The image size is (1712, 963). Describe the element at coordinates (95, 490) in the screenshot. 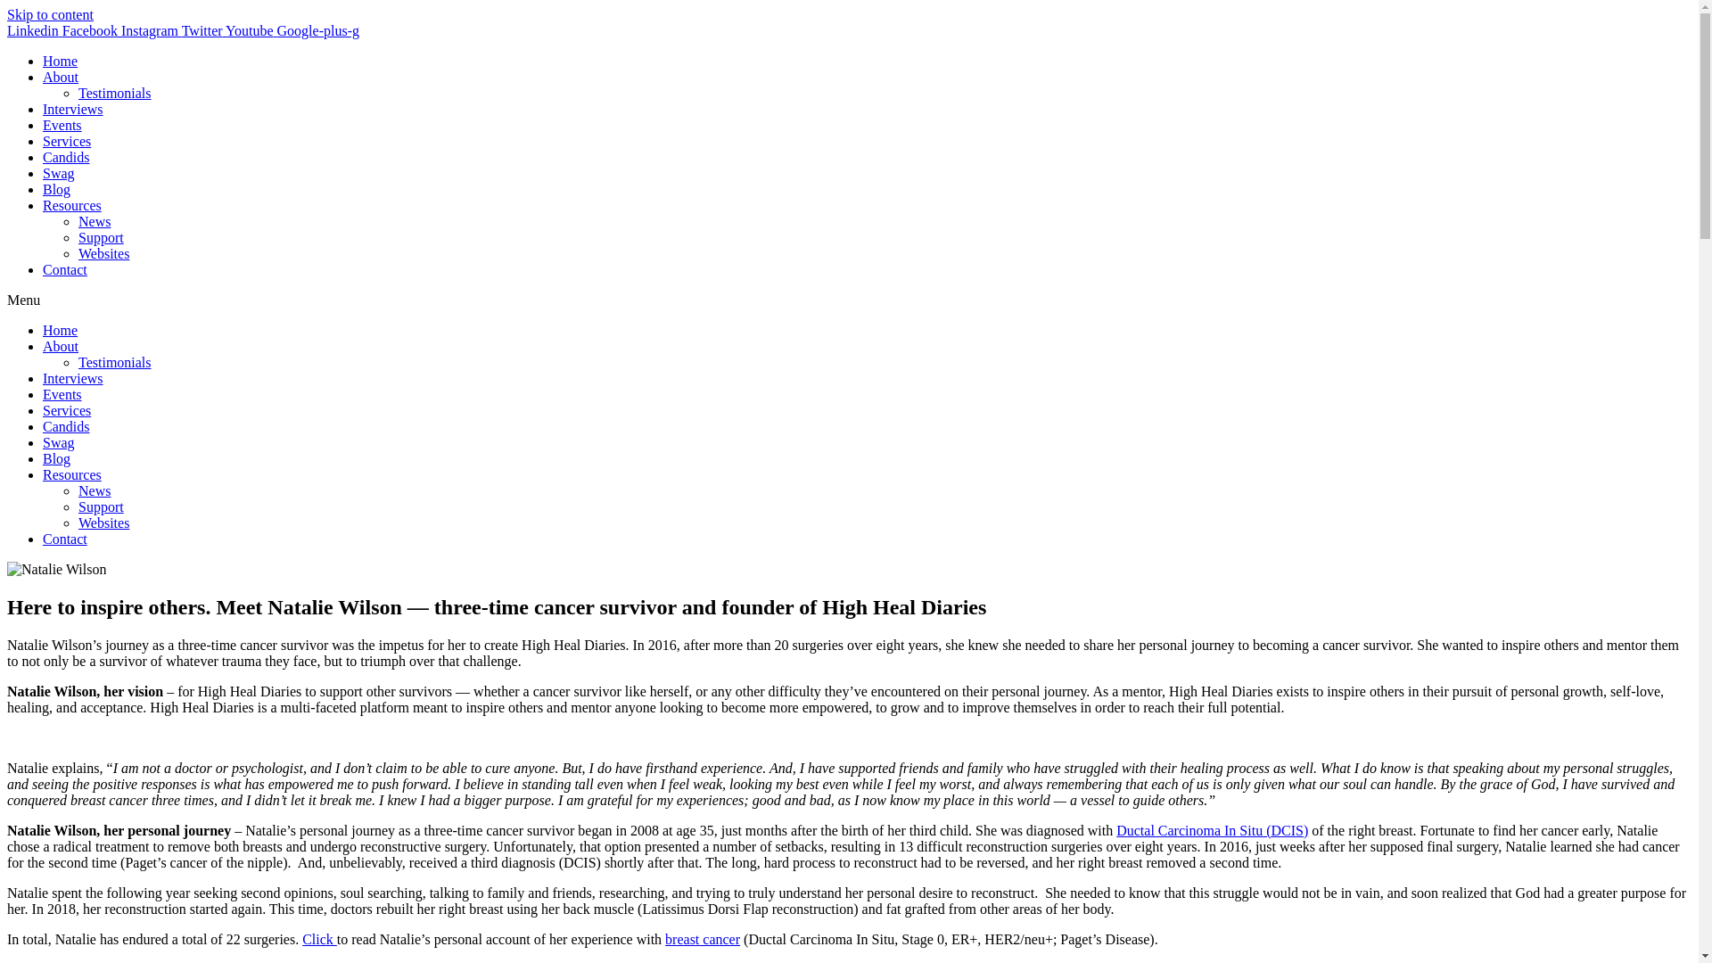

I see `News` at that location.